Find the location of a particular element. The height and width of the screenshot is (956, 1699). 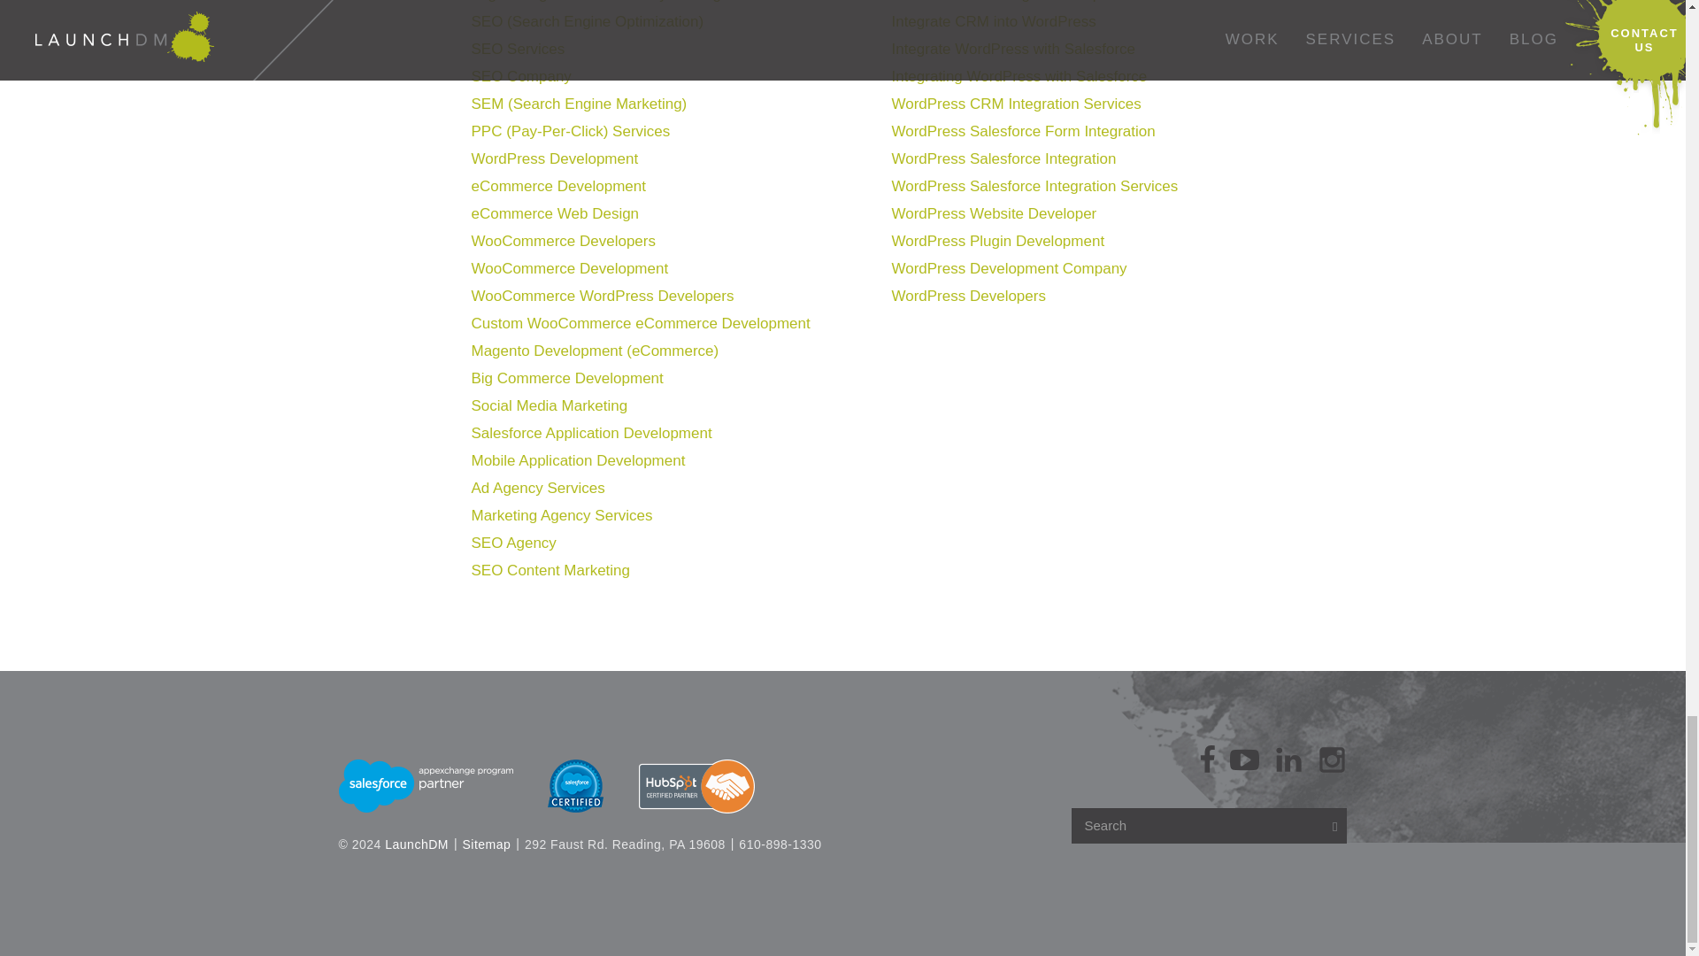

WooCommerce Development is located at coordinates (568, 268).